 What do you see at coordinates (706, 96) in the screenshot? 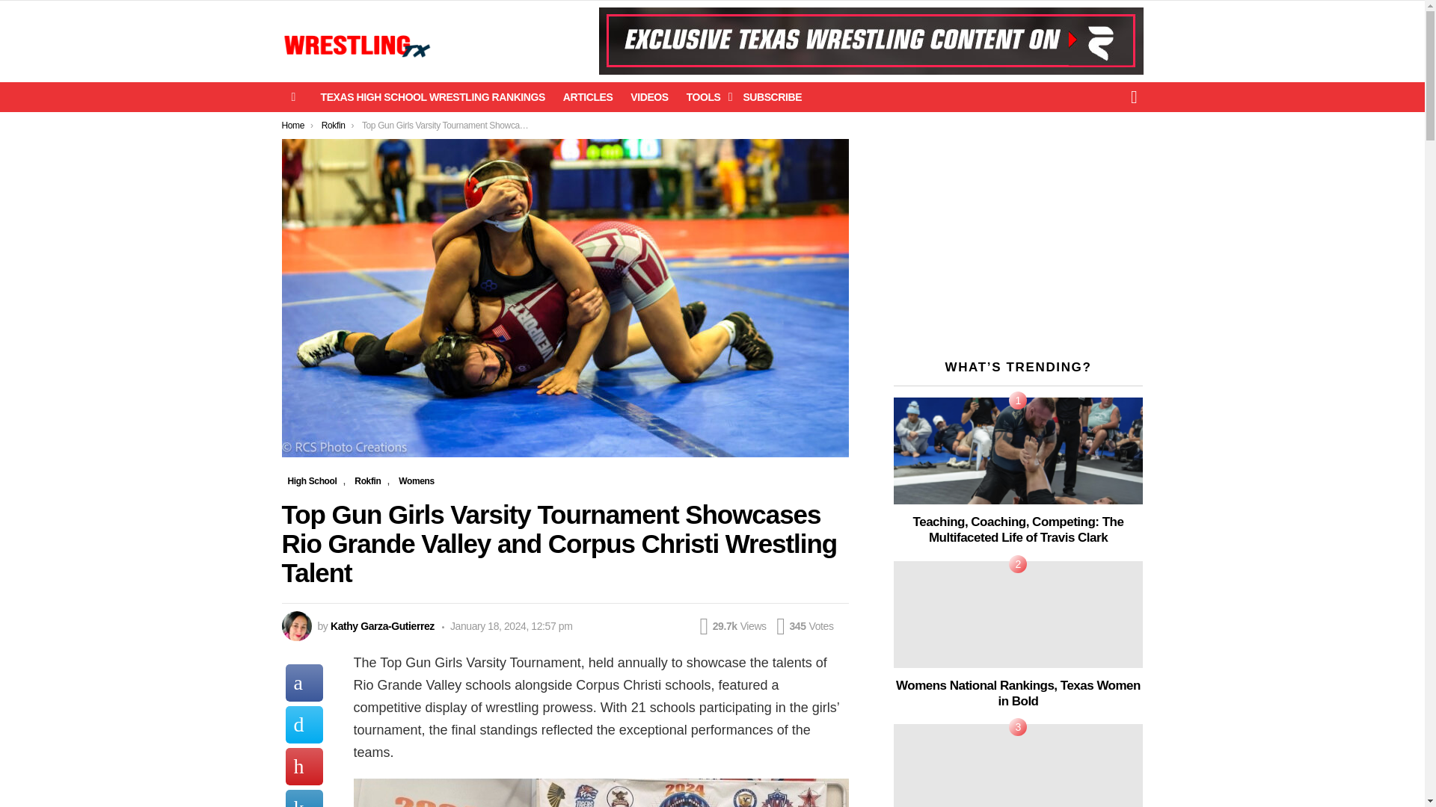
I see `TOOLS` at bounding box center [706, 96].